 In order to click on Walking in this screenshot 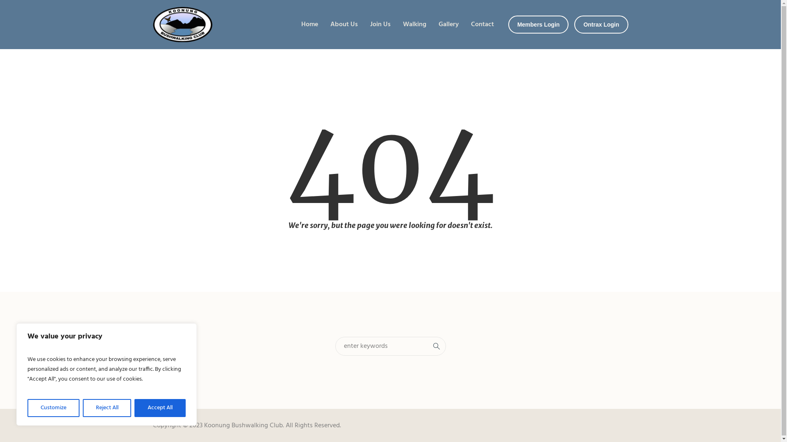, I will do `click(415, 25)`.